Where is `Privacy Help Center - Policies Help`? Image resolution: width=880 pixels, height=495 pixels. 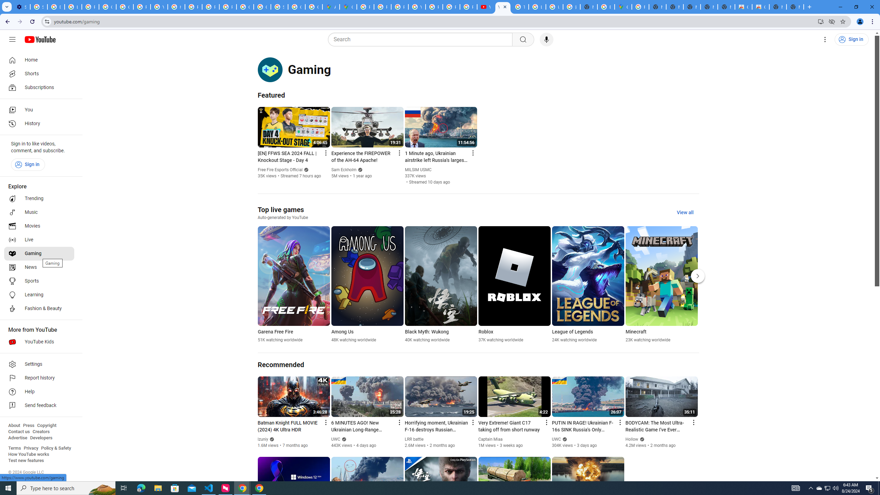 Privacy Help Center - Policies Help is located at coordinates (193, 7).